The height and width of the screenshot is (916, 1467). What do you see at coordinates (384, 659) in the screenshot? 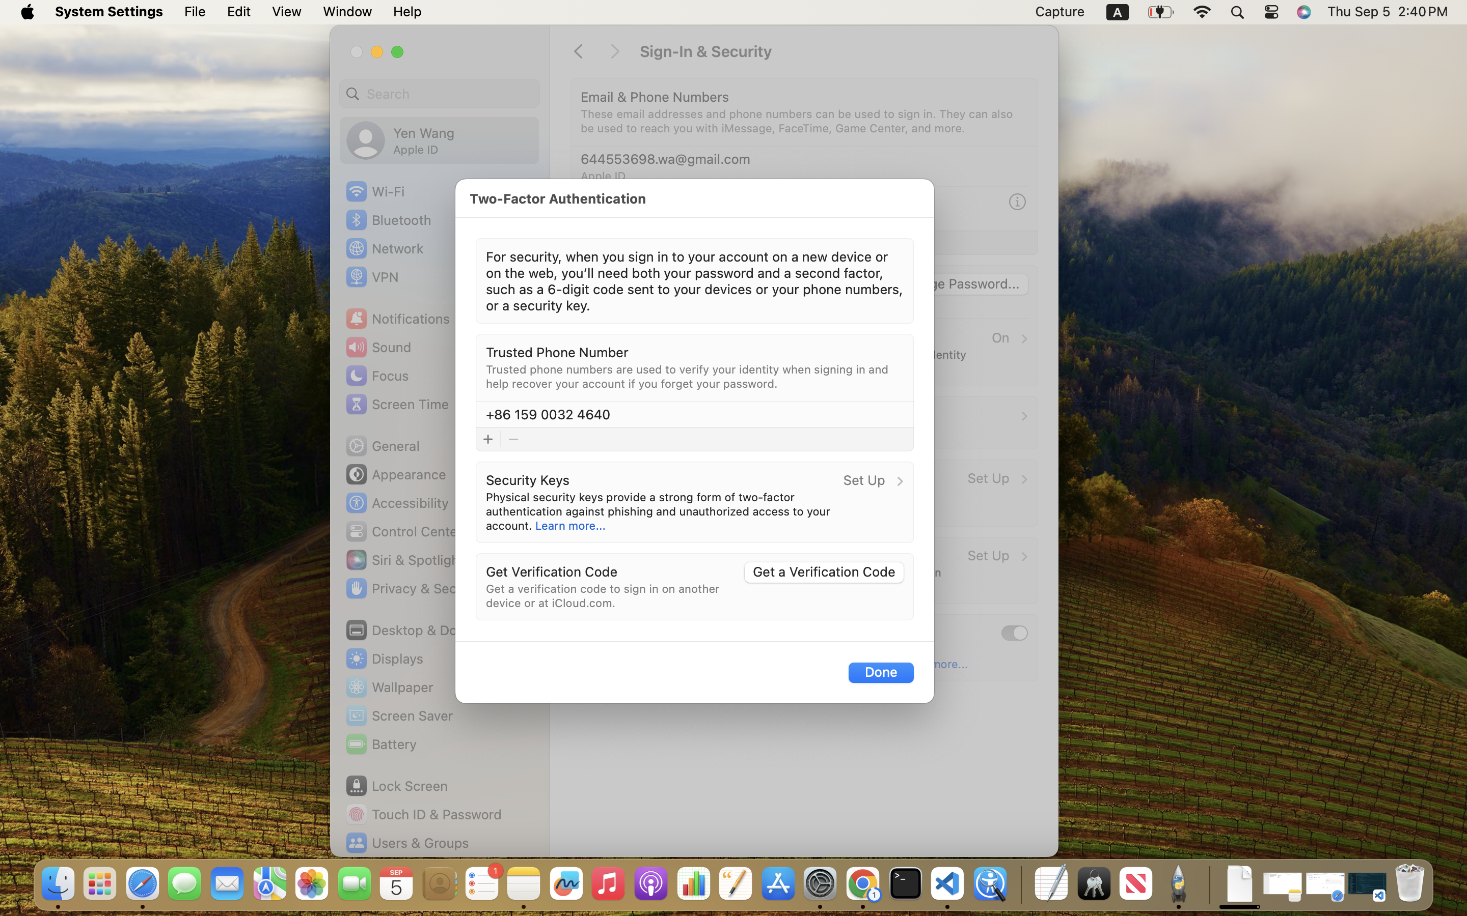
I see `Displays` at bounding box center [384, 659].